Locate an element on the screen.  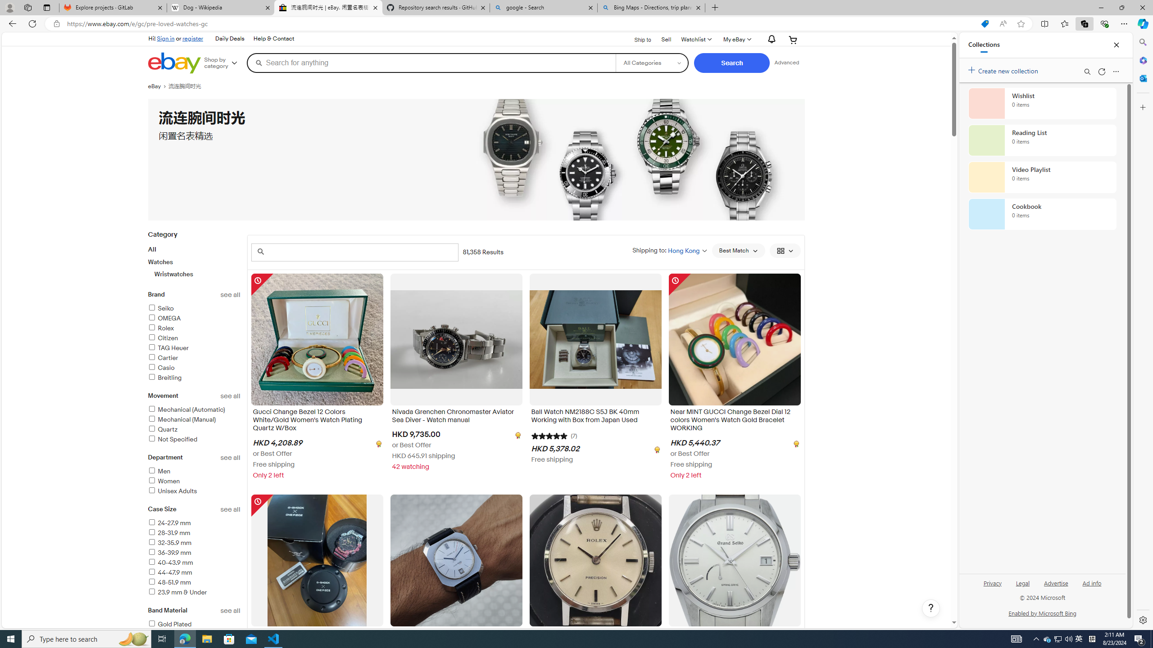
Casio is located at coordinates (161, 368).